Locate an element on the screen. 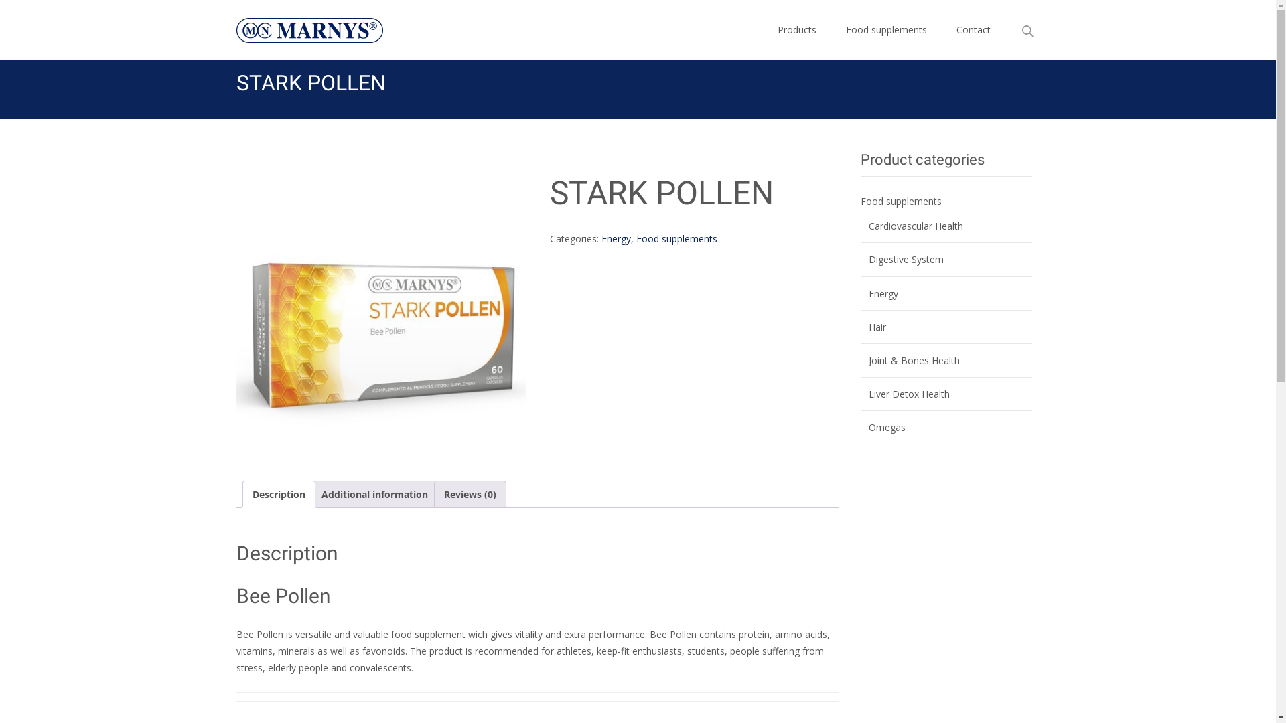 This screenshot has width=1286, height=723. Search for: is located at coordinates (1028, 32).